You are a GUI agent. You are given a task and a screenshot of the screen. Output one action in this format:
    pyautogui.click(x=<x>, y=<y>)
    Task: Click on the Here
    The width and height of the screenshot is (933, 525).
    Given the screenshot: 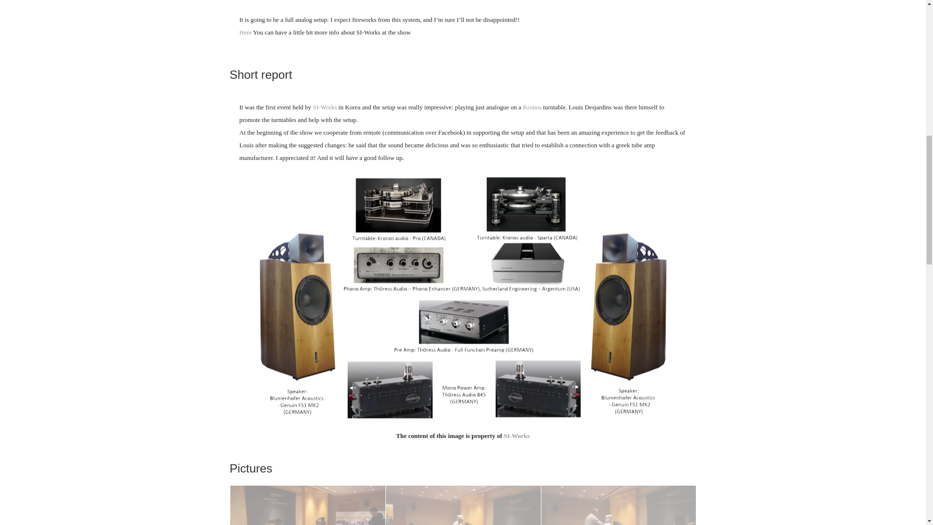 What is the action you would take?
    pyautogui.click(x=245, y=32)
    